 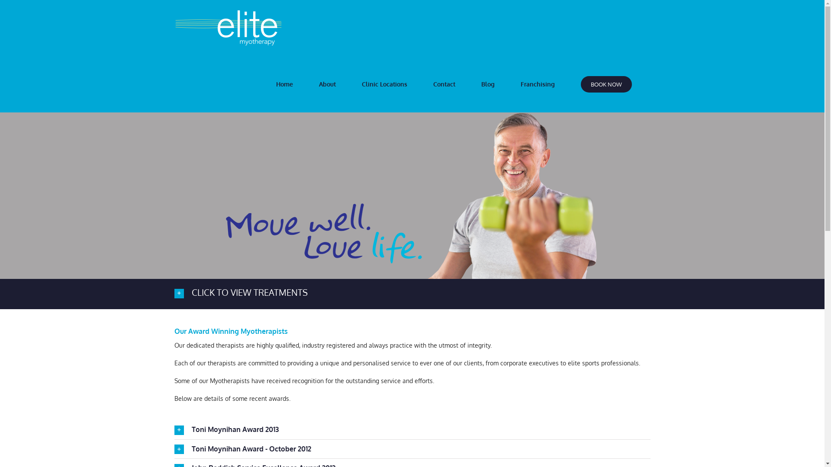 I want to click on Contact, so click(x=444, y=84).